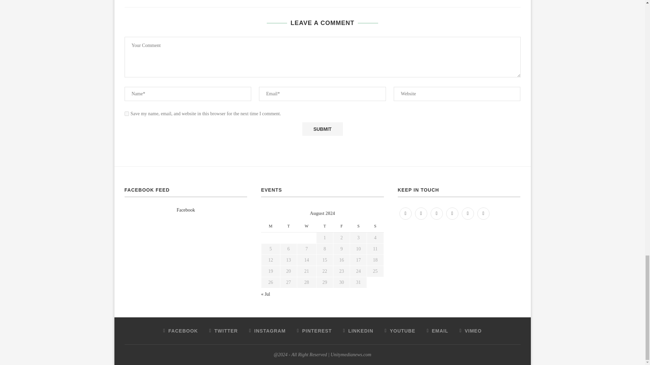 The height and width of the screenshot is (365, 650). What do you see at coordinates (288, 226) in the screenshot?
I see `Tuesday` at bounding box center [288, 226].